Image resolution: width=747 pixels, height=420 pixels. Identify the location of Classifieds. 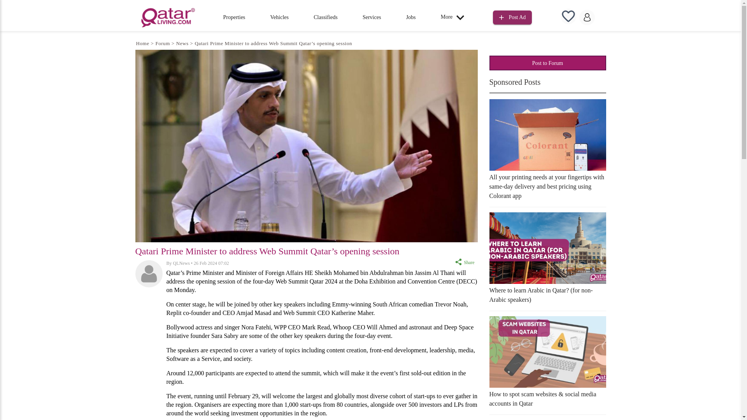
(325, 17).